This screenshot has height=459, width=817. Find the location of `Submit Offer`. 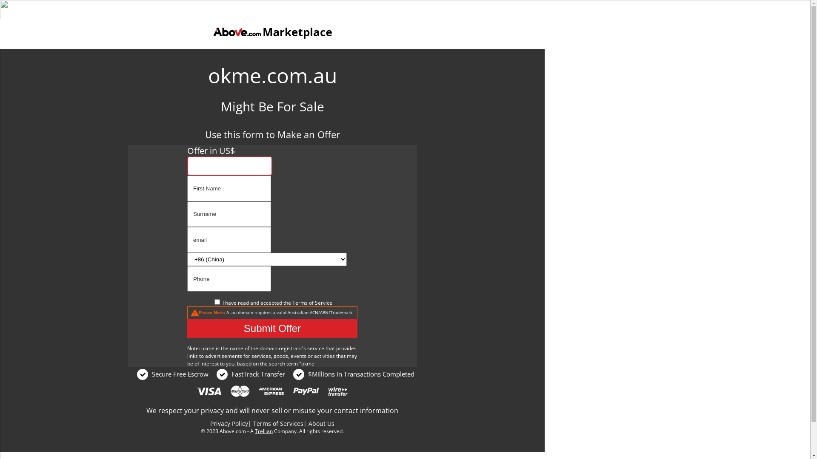

Submit Offer is located at coordinates (272, 329).